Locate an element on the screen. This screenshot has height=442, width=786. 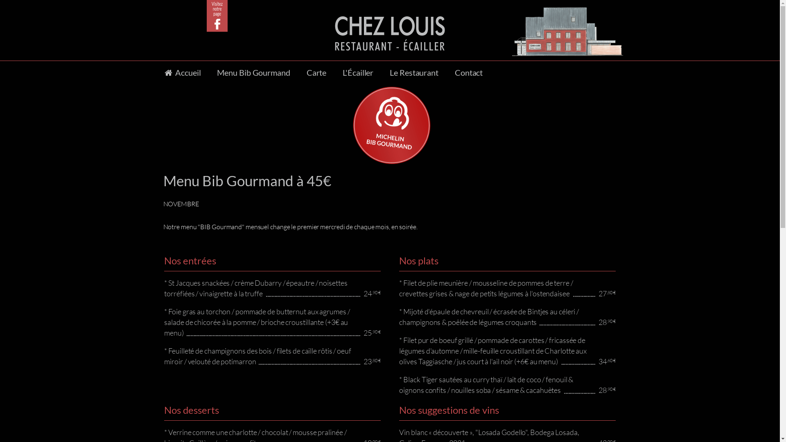
Carte is located at coordinates (317, 72).